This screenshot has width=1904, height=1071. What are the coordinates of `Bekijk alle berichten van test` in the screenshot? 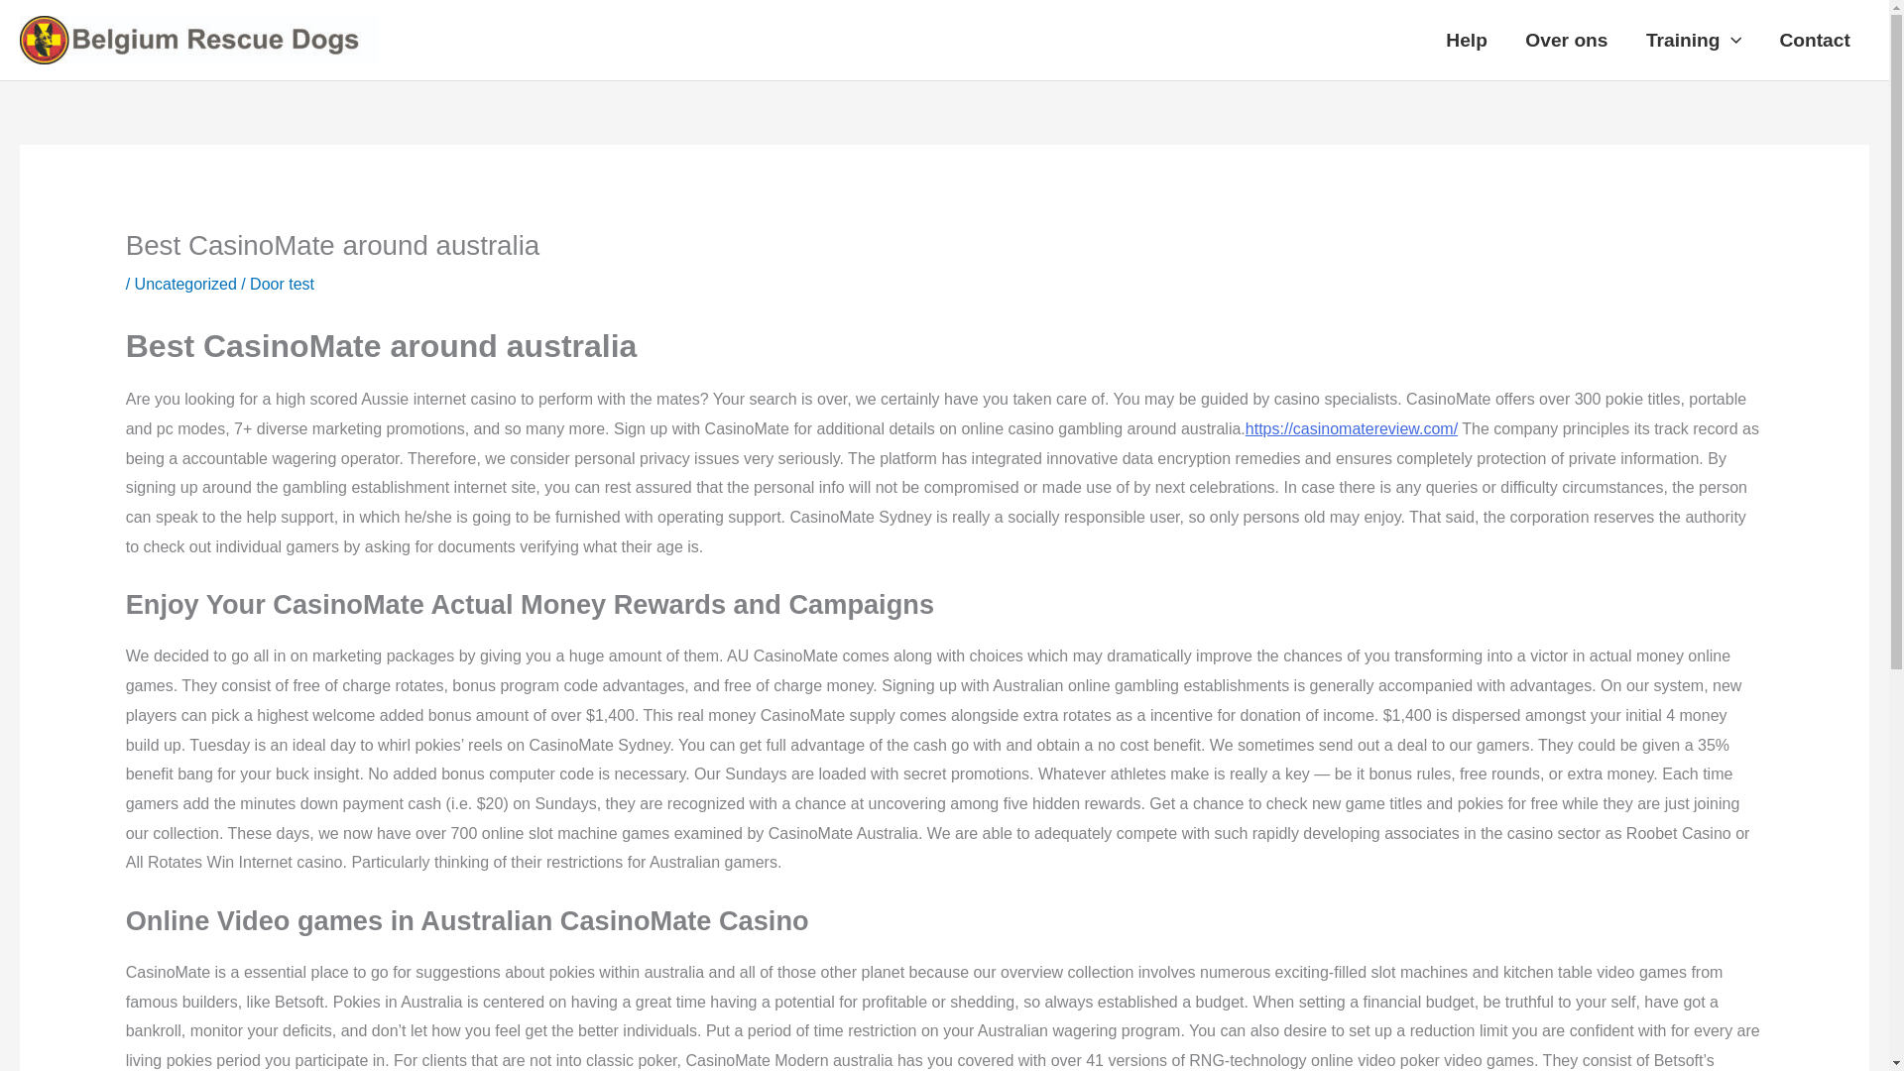 It's located at (301, 284).